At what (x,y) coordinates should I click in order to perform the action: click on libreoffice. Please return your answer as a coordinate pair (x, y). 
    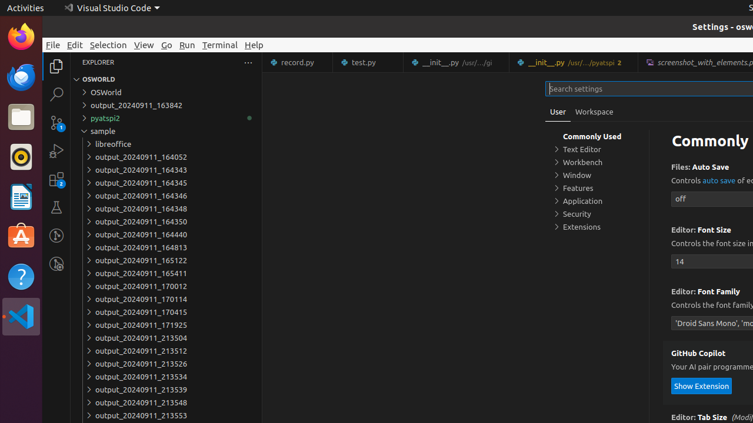
    Looking at the image, I should click on (166, 144).